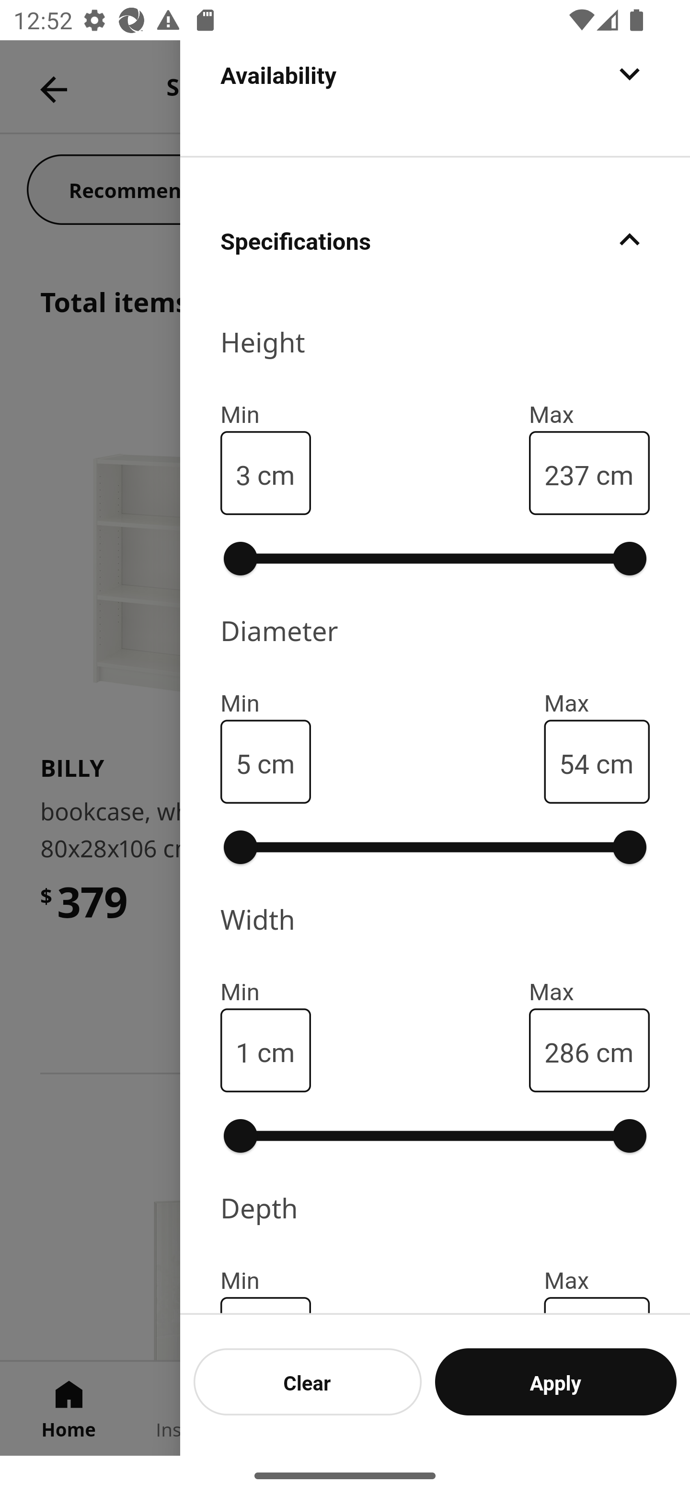  What do you see at coordinates (243, 473) in the screenshot?
I see `3` at bounding box center [243, 473].